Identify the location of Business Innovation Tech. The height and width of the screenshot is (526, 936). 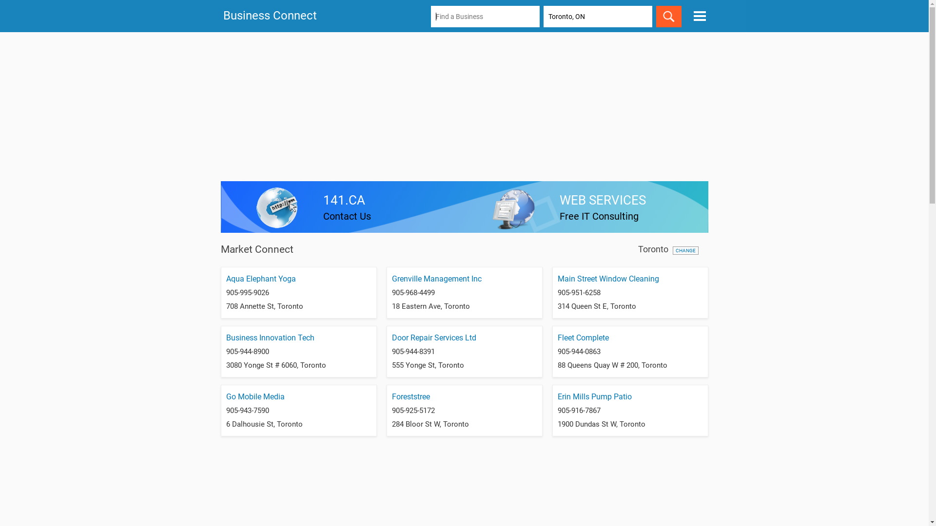
(270, 338).